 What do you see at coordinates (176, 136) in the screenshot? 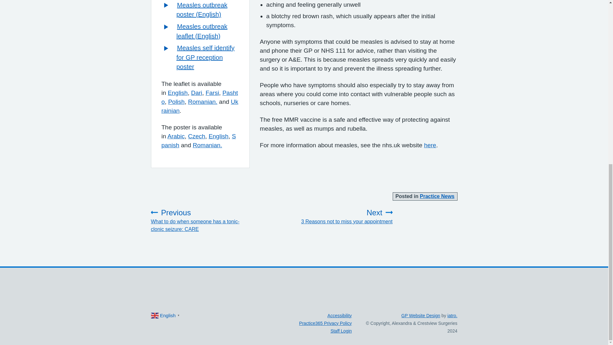
I see `Dari` at bounding box center [176, 136].